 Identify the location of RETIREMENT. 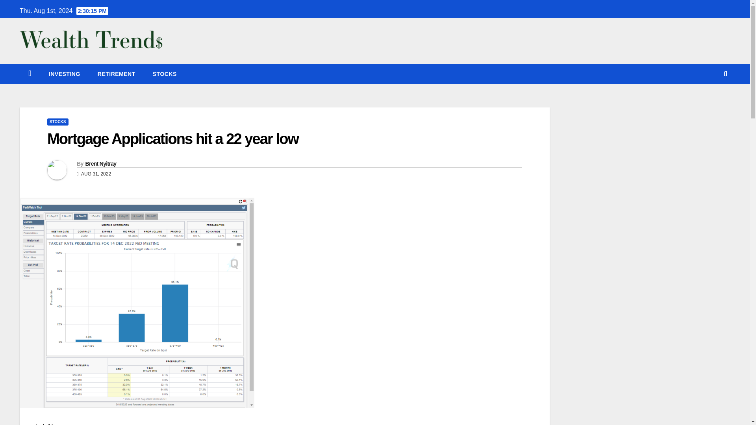
(117, 74).